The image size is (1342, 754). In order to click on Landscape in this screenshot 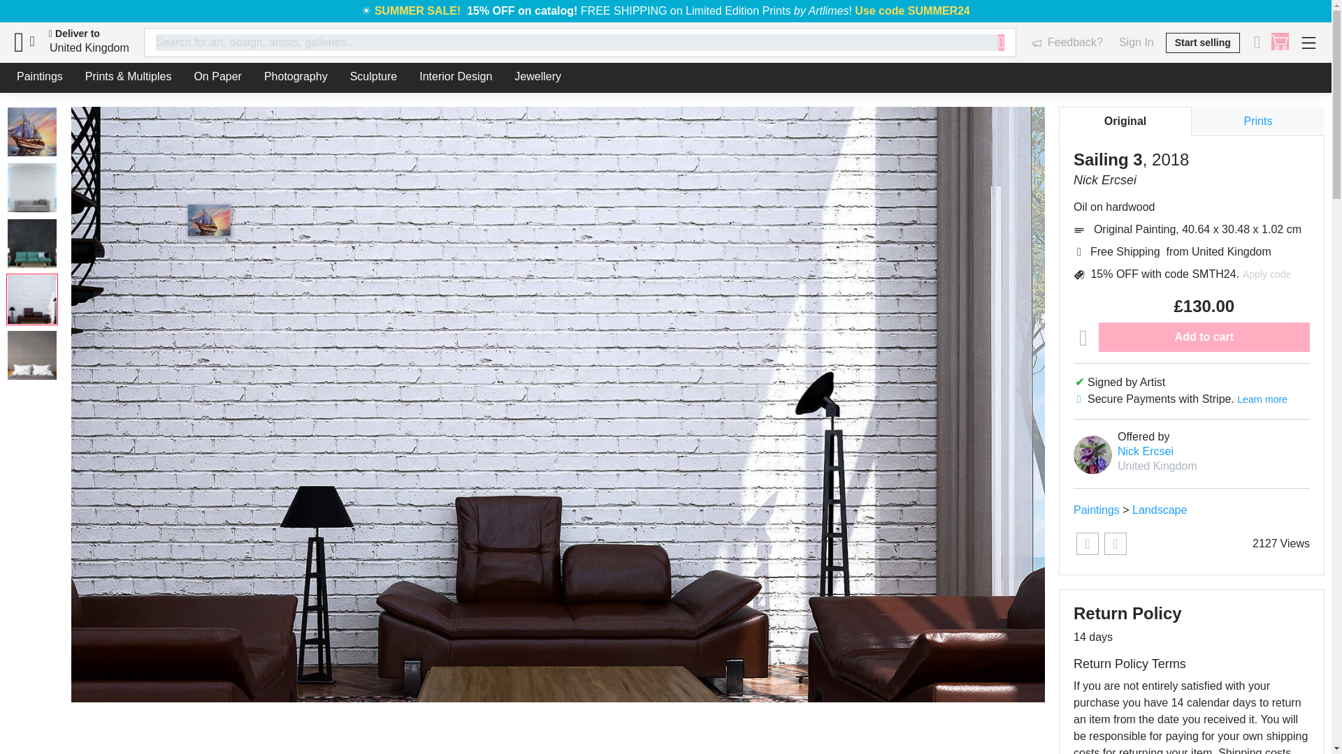, I will do `click(1159, 510)`.